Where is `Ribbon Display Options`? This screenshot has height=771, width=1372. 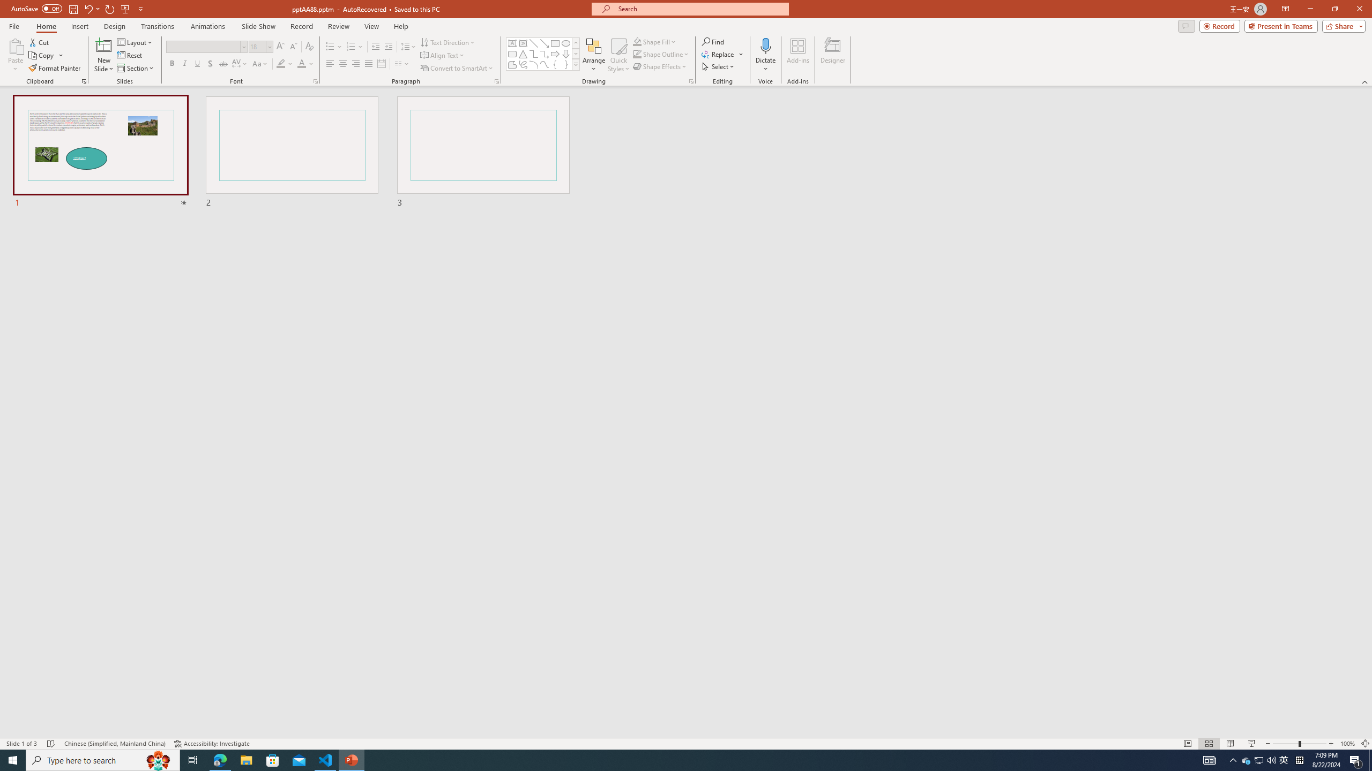 Ribbon Display Options is located at coordinates (1285, 9).